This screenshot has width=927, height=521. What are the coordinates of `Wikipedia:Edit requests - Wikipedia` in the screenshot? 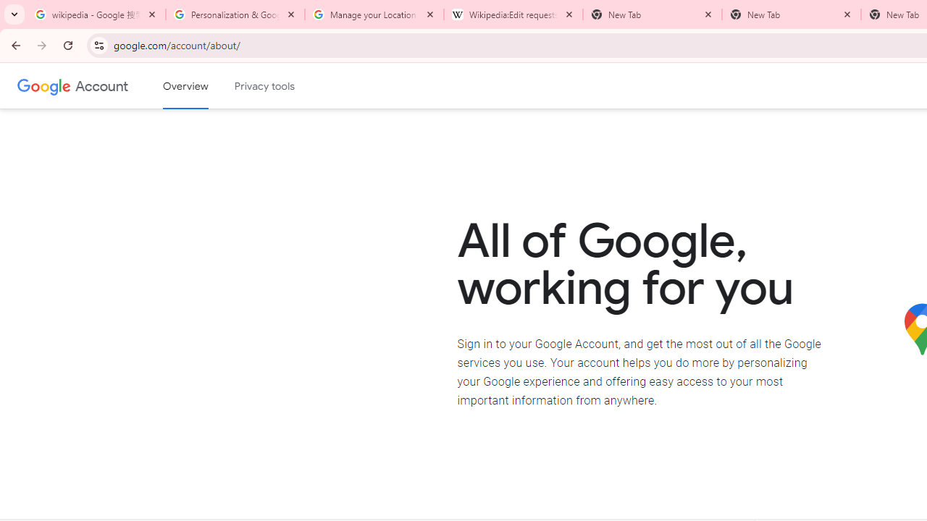 It's located at (513, 14).